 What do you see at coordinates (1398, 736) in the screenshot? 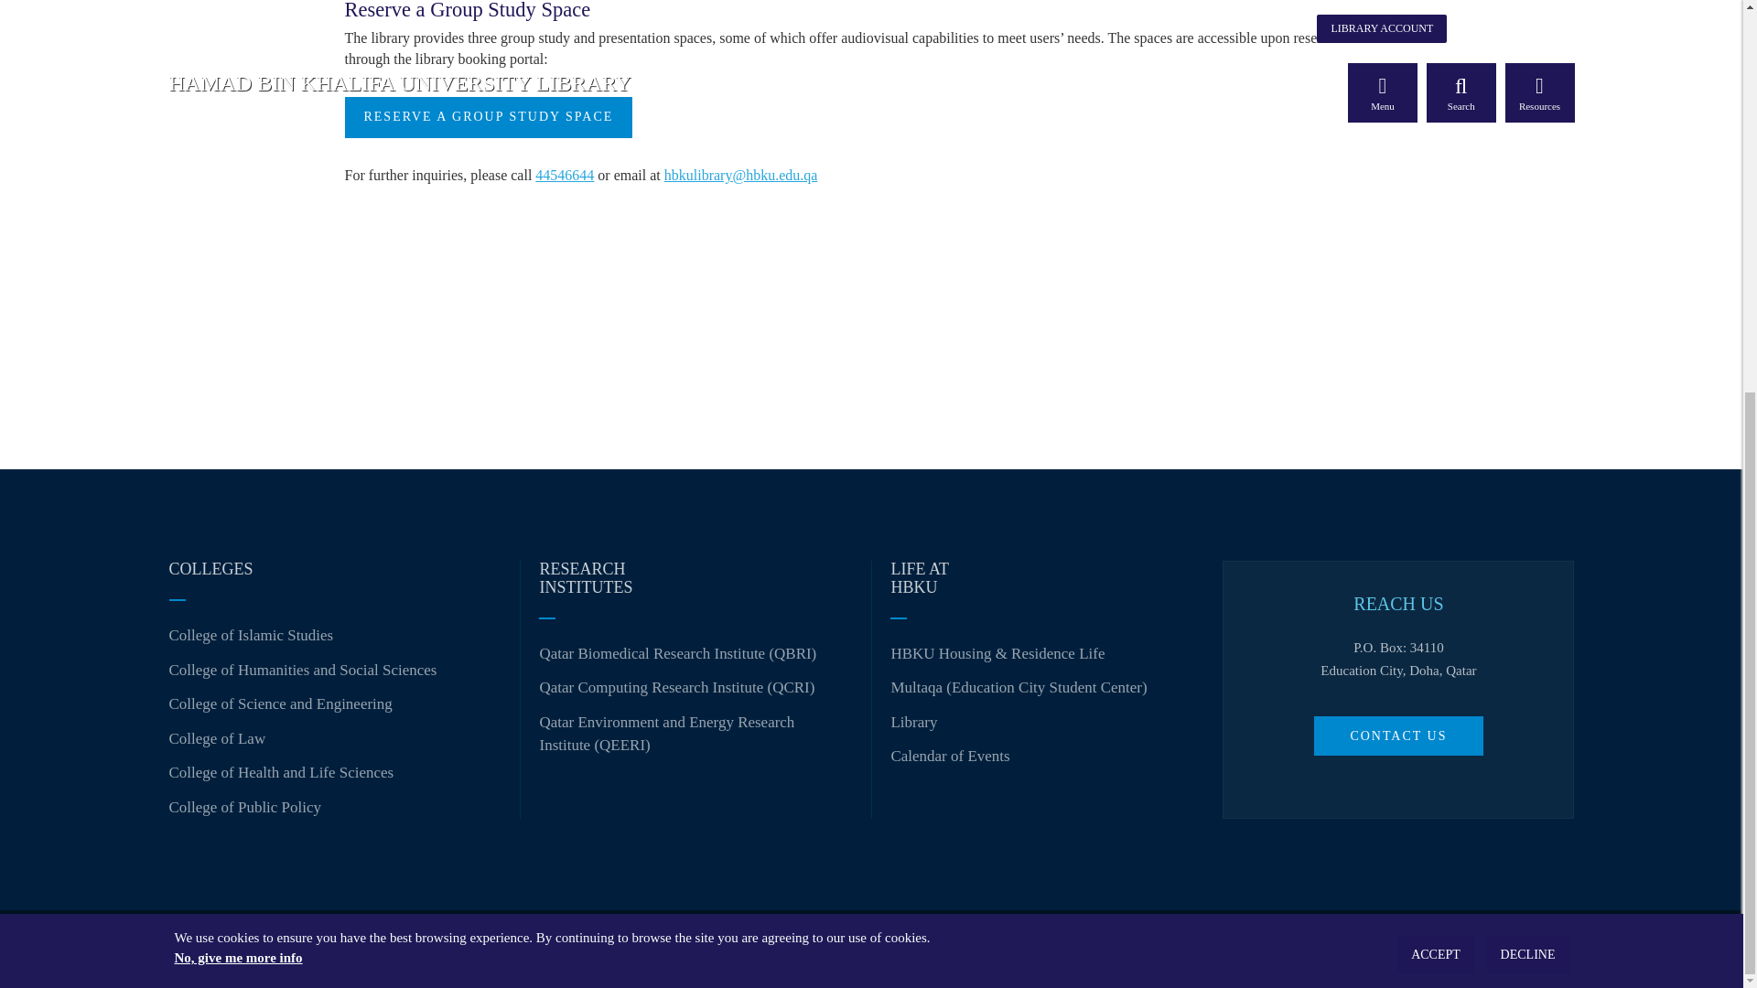
I see `CONTACT US` at bounding box center [1398, 736].